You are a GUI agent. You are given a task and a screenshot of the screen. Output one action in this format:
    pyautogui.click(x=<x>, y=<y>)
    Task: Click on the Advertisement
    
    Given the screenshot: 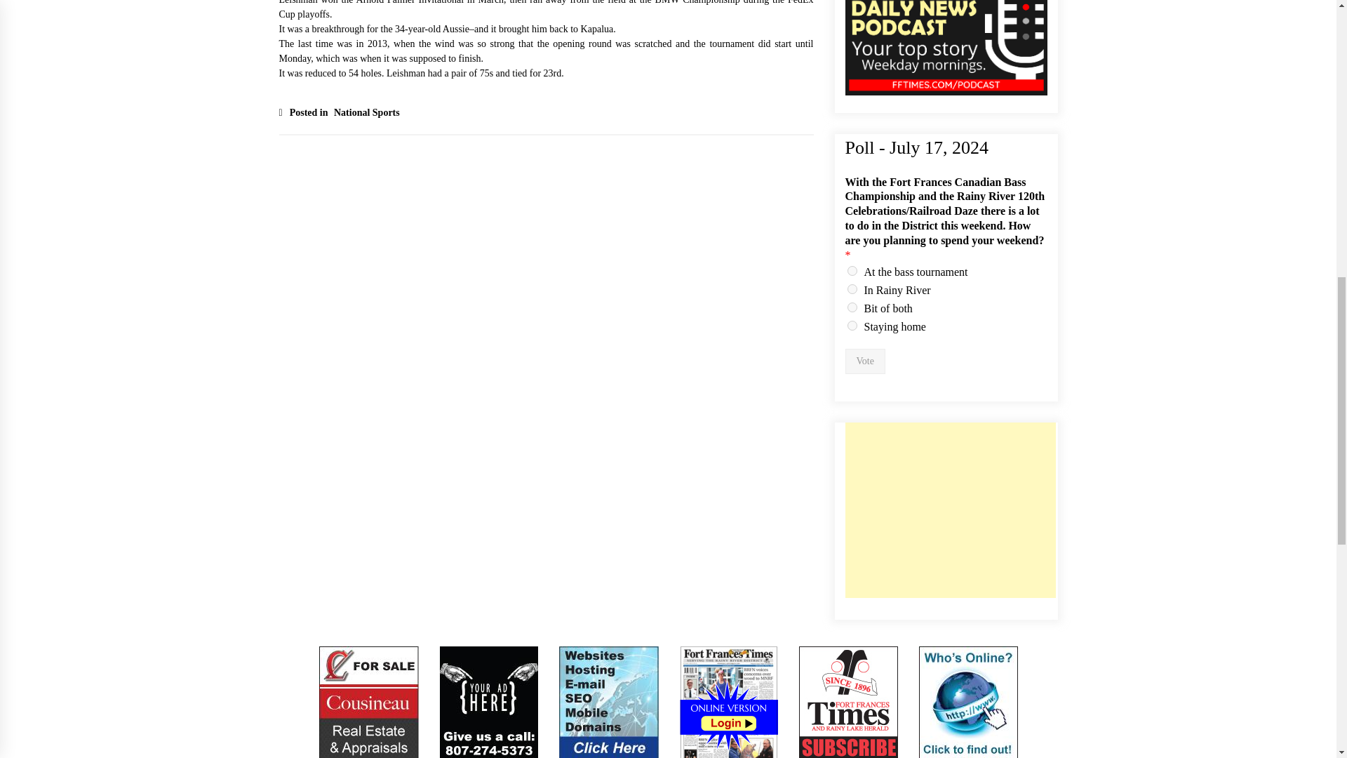 What is the action you would take?
    pyautogui.click(x=949, y=510)
    